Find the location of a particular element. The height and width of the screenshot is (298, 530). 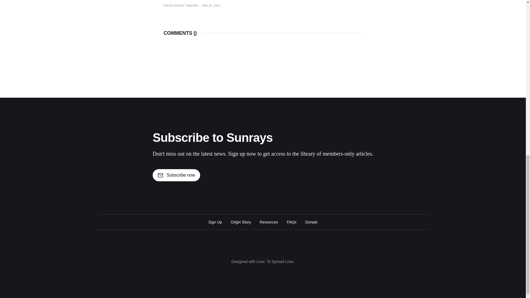

FAQs is located at coordinates (291, 222).